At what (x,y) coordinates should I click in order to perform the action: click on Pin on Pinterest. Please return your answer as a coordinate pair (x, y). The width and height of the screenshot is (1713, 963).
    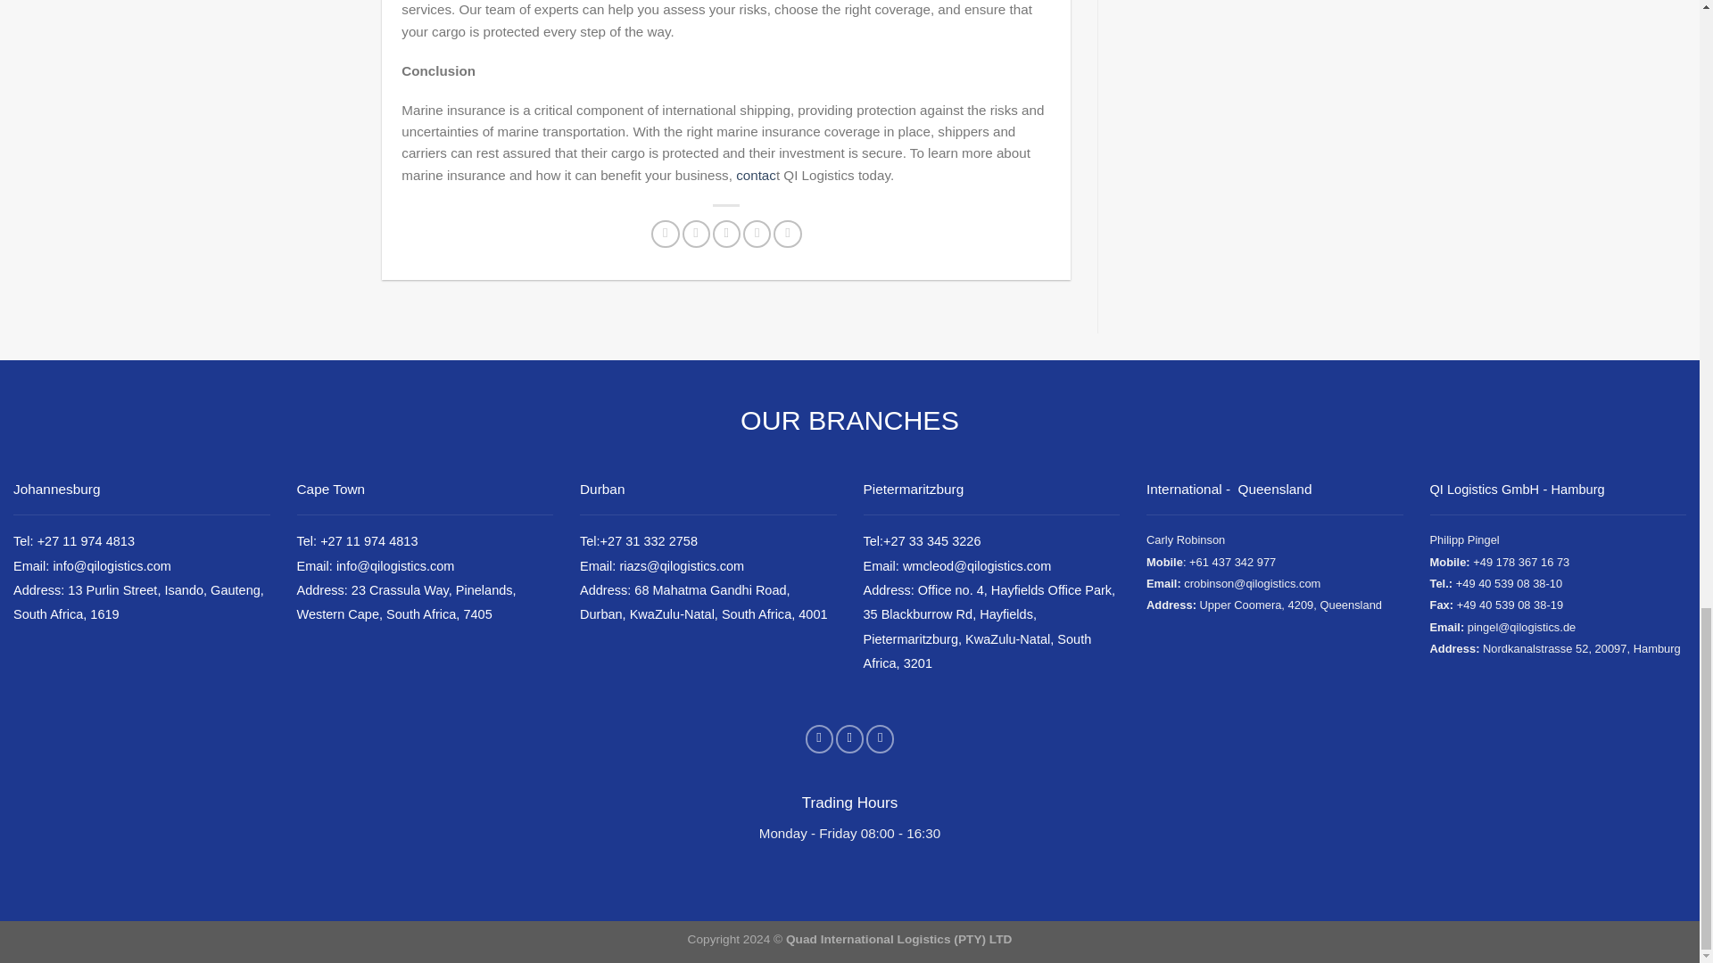
    Looking at the image, I should click on (757, 234).